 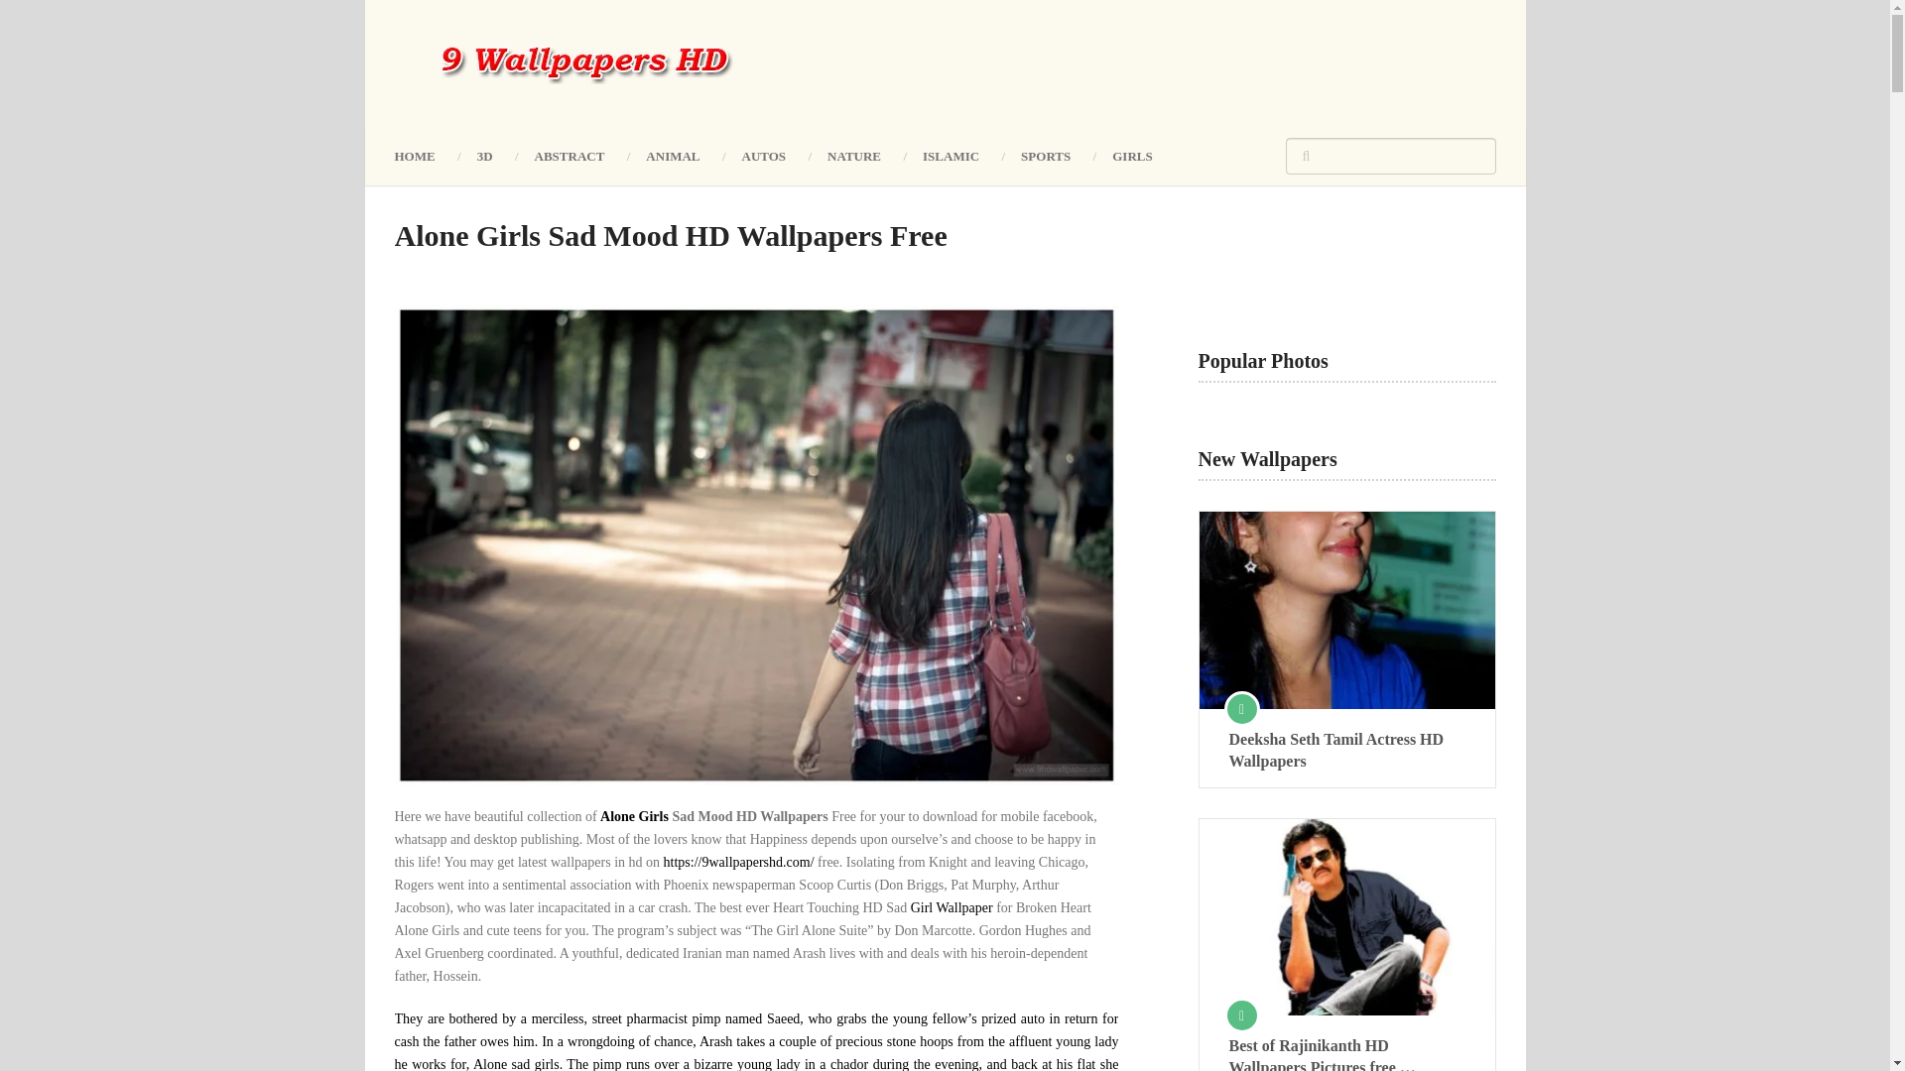 I want to click on Alone Girls, so click(x=635, y=816).